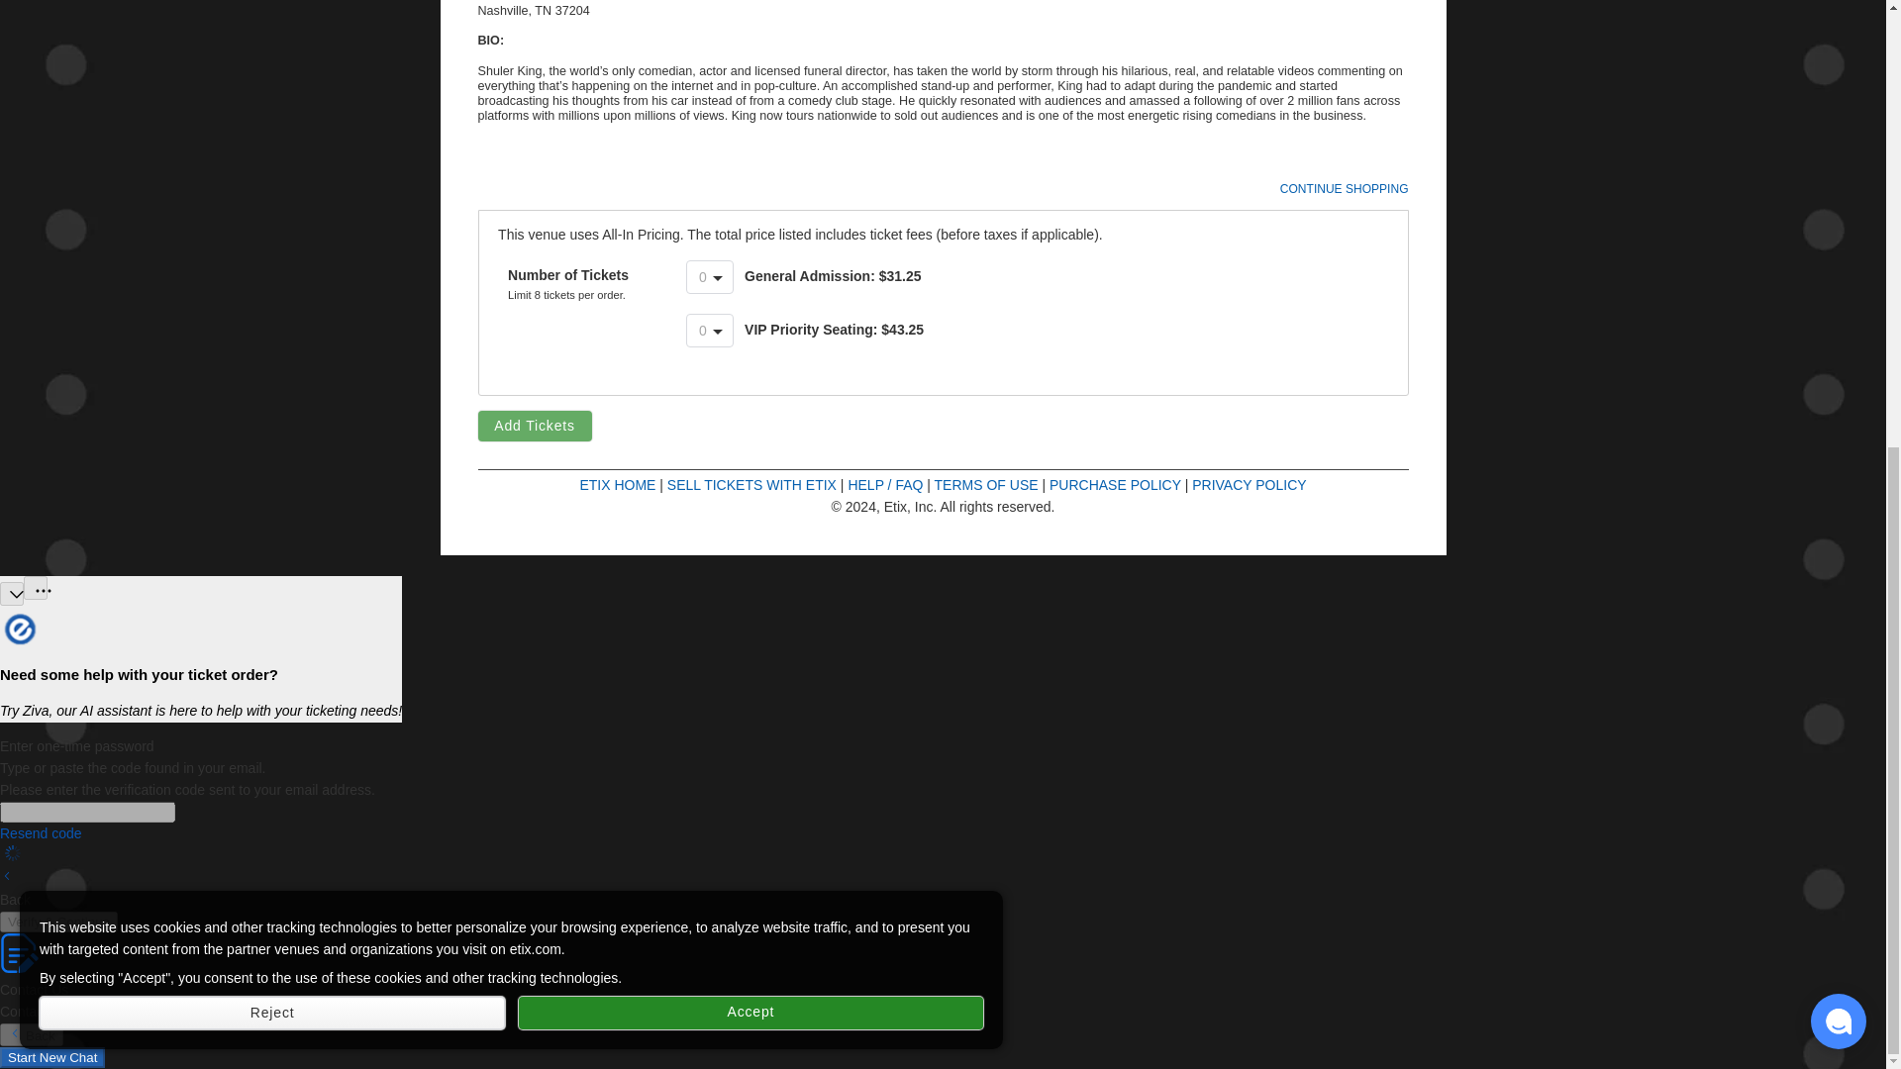 Image resolution: width=1901 pixels, height=1069 pixels. What do you see at coordinates (1249, 484) in the screenshot?
I see `PRIVACY POLICY` at bounding box center [1249, 484].